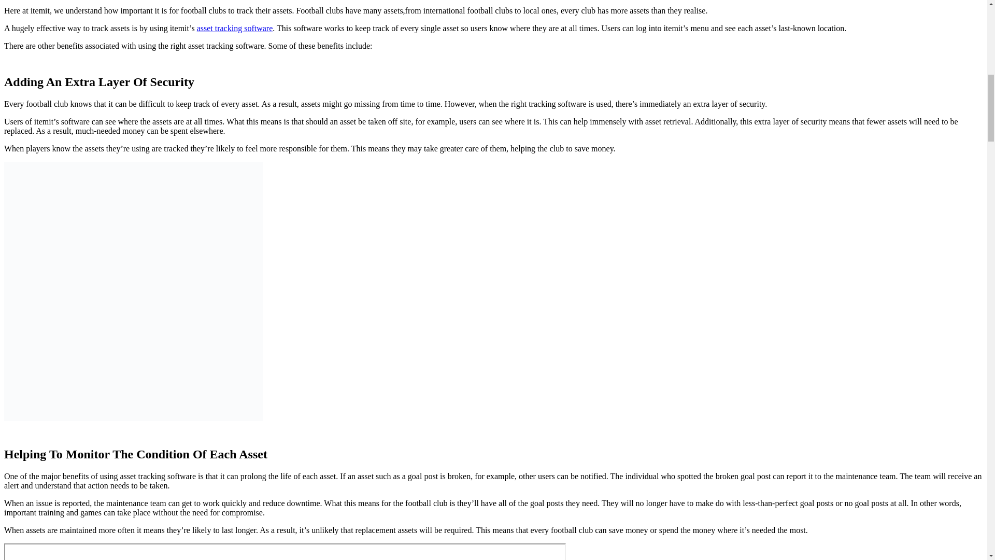  What do you see at coordinates (285, 552) in the screenshot?
I see `Issue and Defect Reporting` at bounding box center [285, 552].